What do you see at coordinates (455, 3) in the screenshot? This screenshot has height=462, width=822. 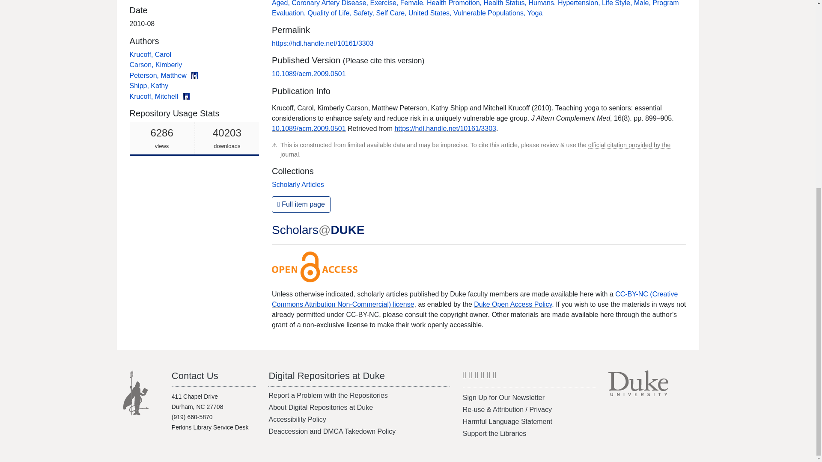 I see `Health Status,` at bounding box center [455, 3].